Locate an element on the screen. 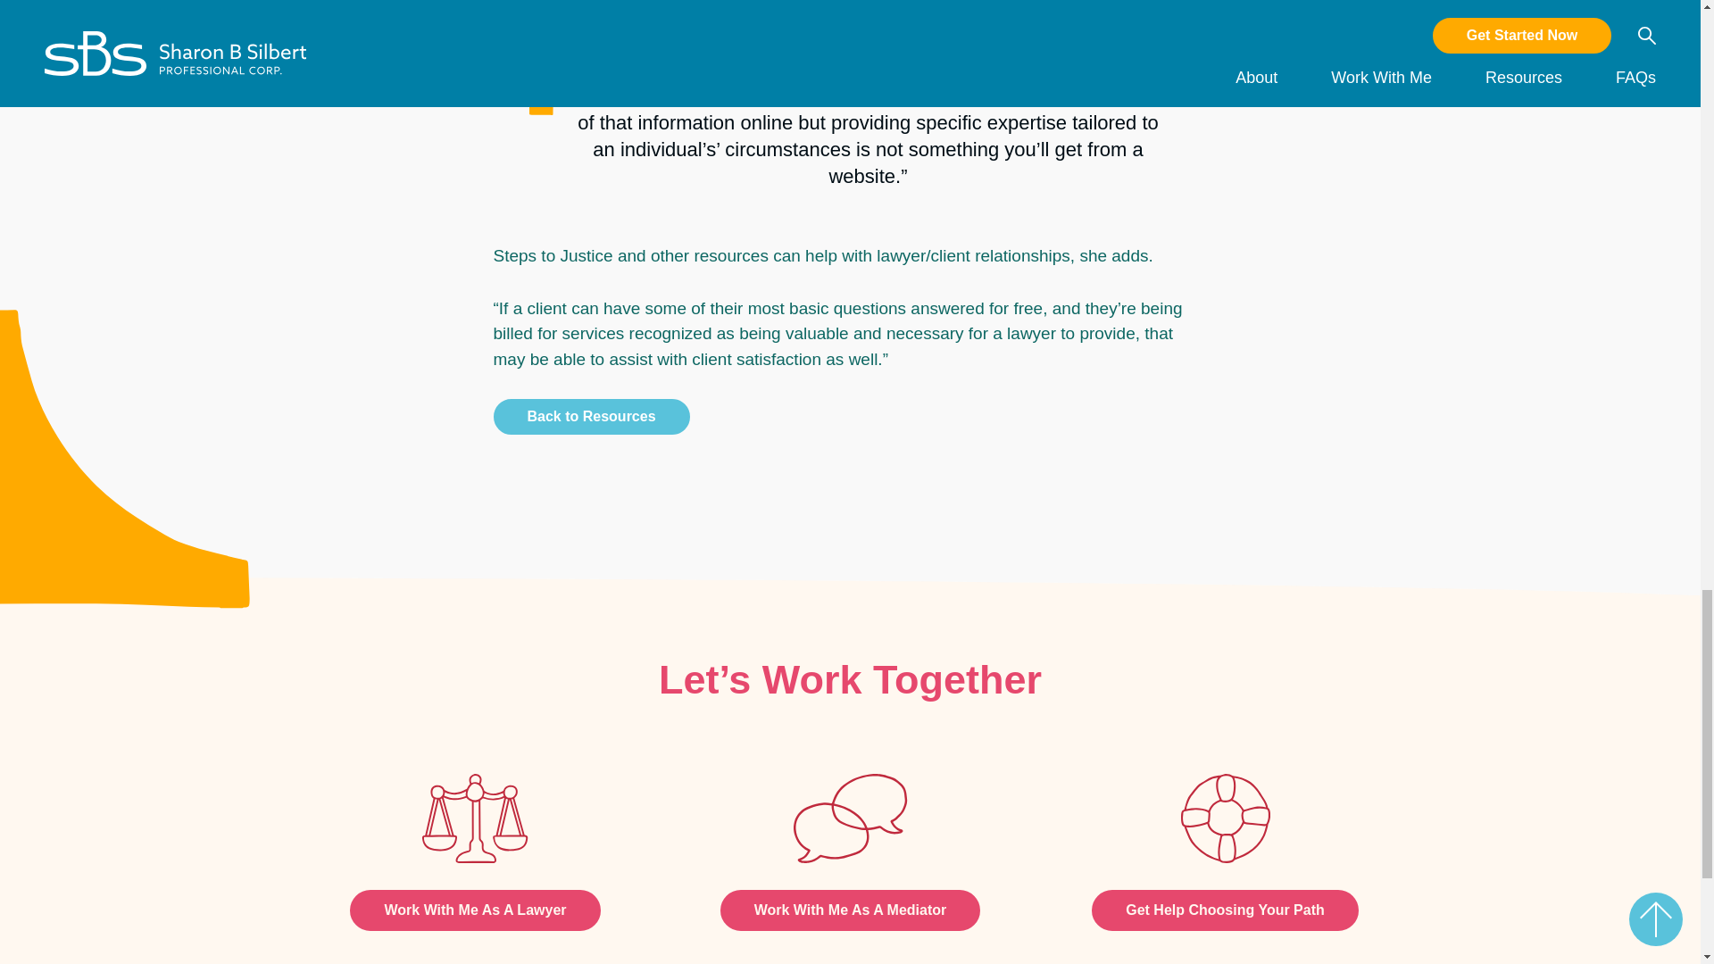  Get Help Choosing Your Path is located at coordinates (1225, 910).